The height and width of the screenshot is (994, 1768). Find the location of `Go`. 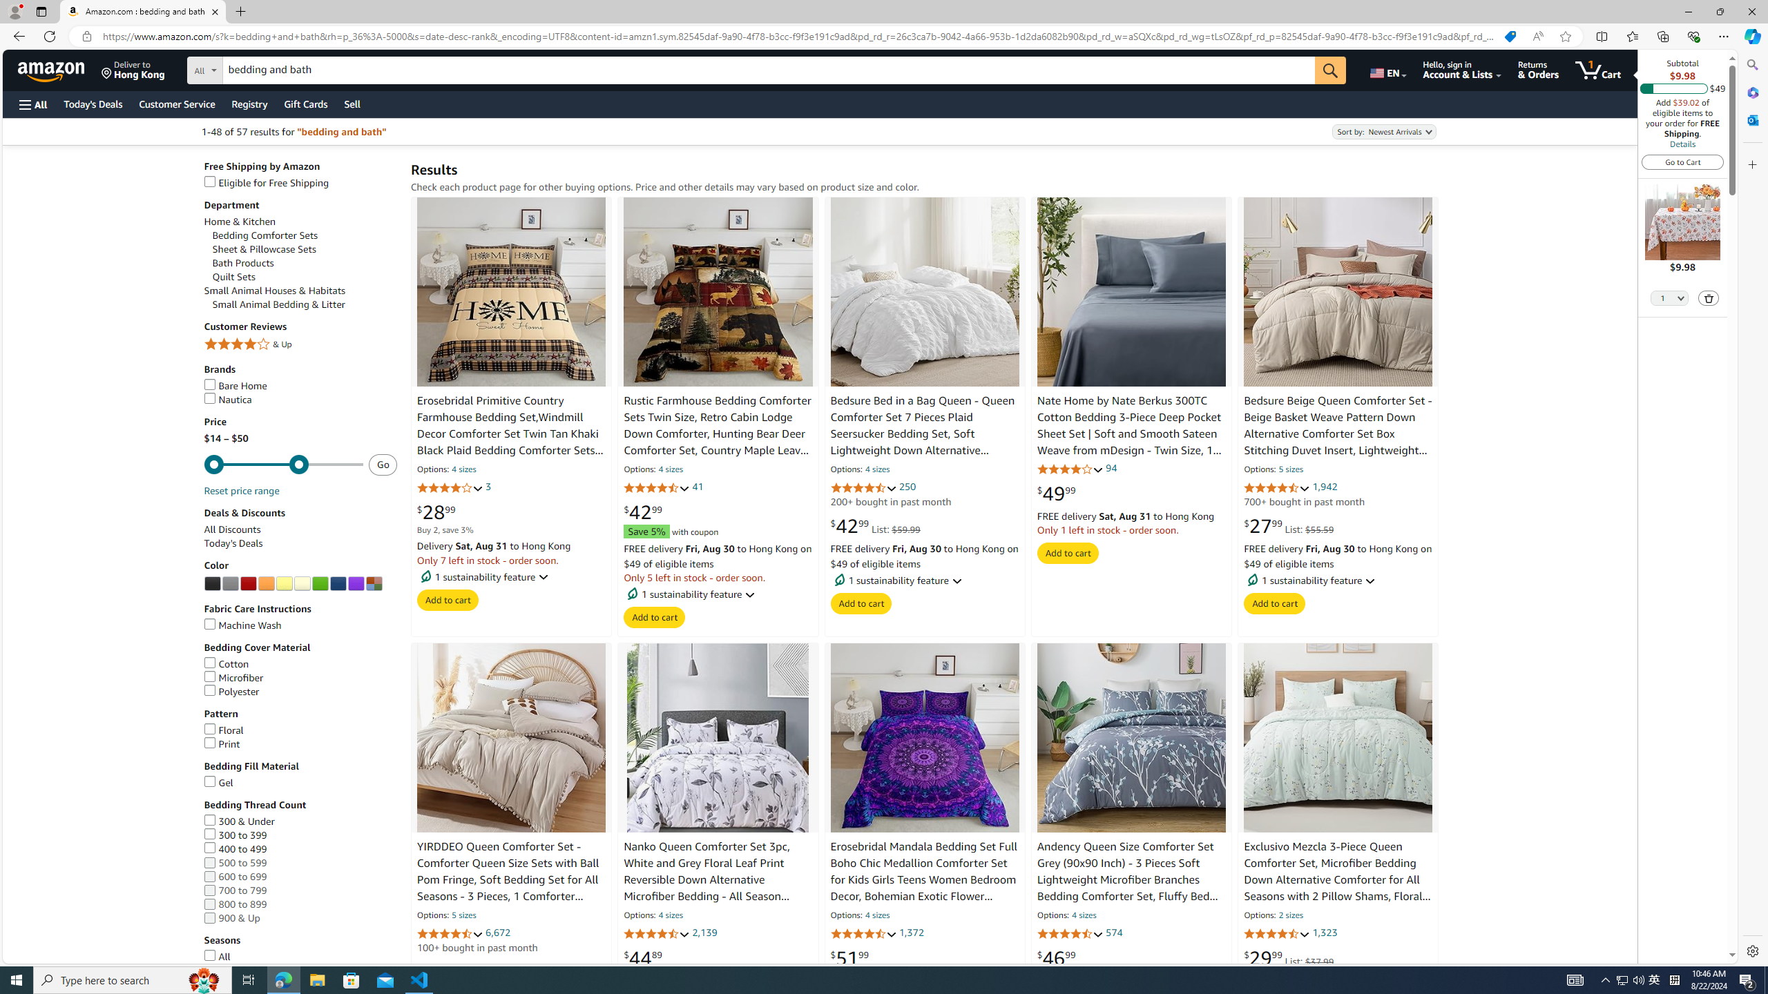

Go is located at coordinates (1331, 70).